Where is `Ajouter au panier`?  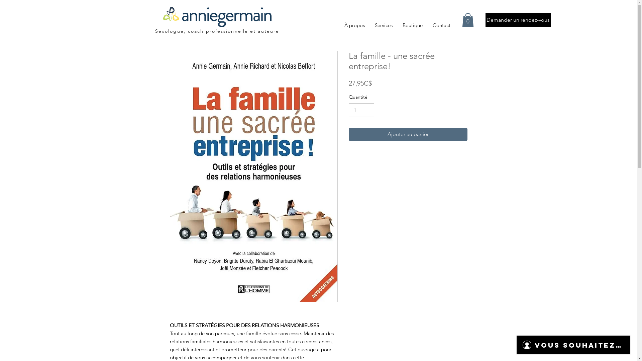 Ajouter au panier is located at coordinates (408, 134).